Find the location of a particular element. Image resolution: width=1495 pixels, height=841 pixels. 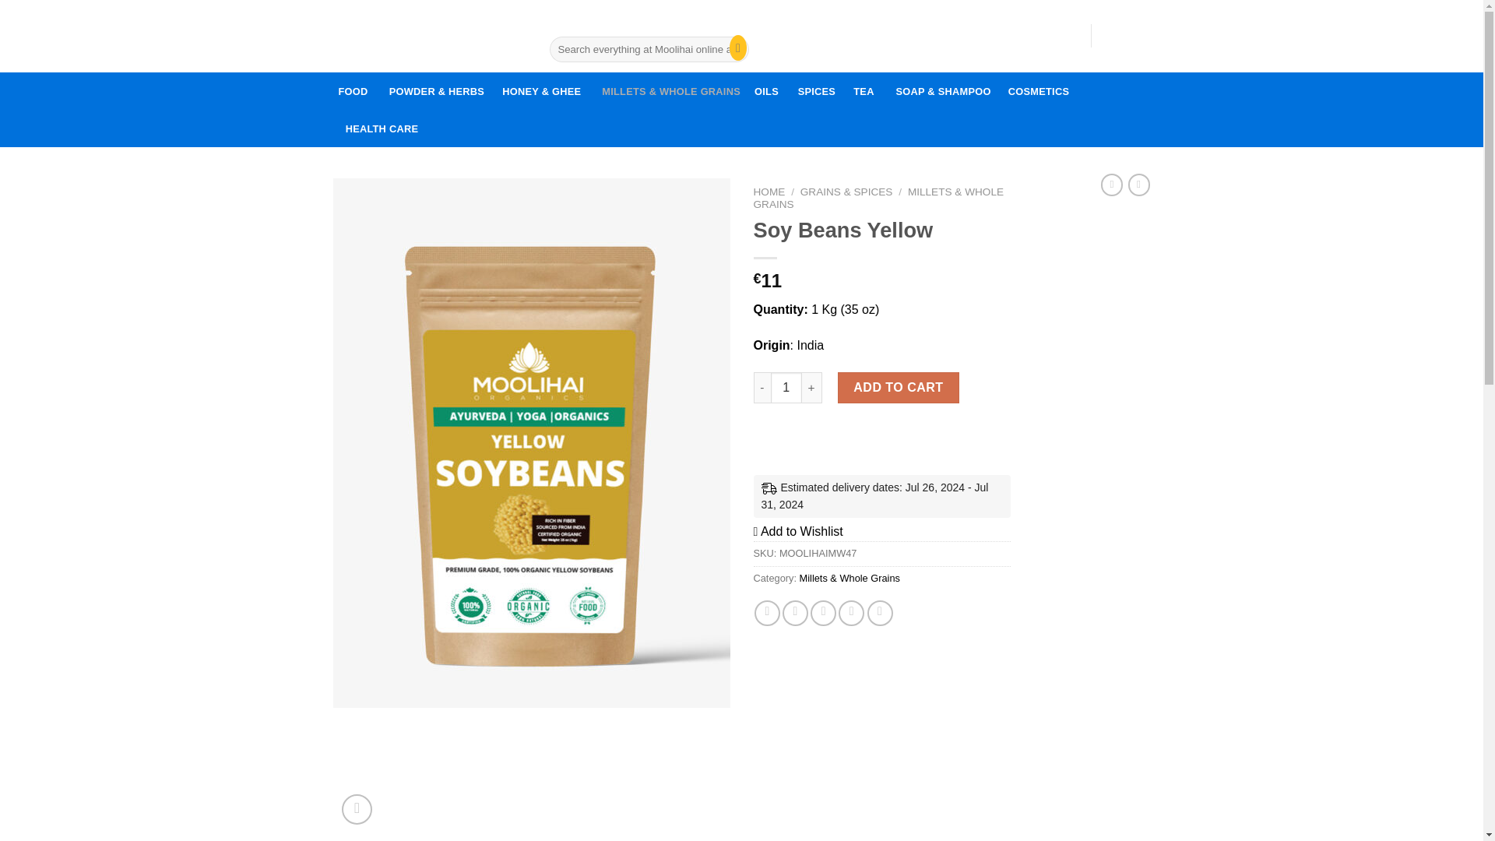

Share on Facebook is located at coordinates (768, 613).